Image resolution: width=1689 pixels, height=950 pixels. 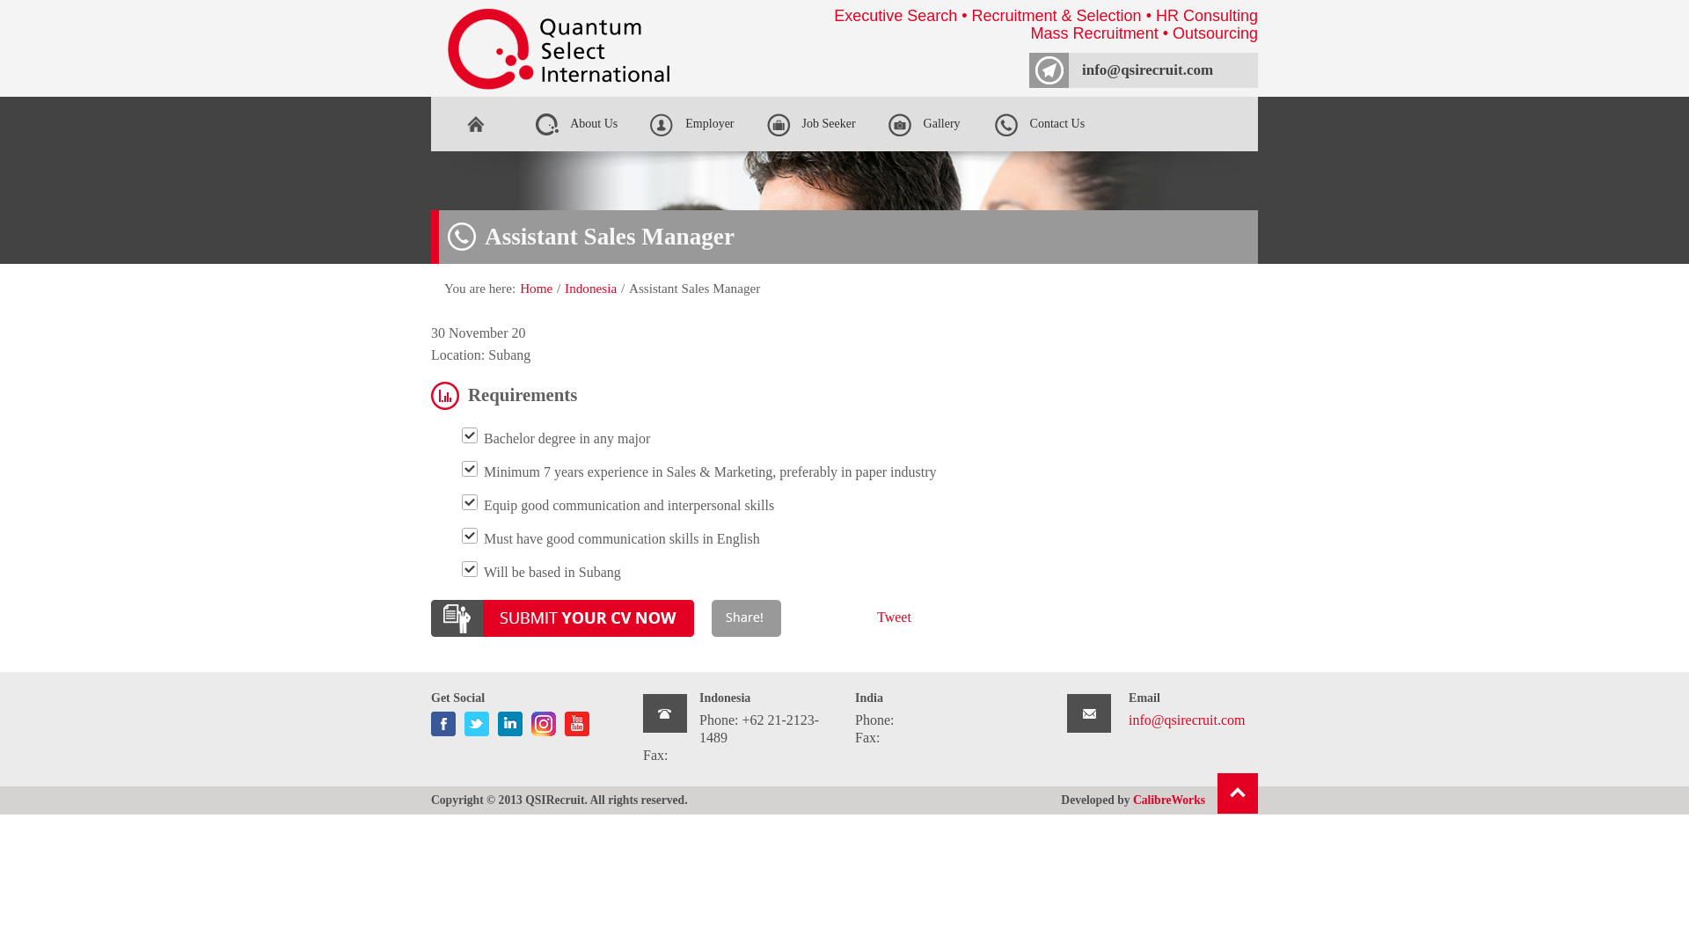 I want to click on linkedin, so click(x=510, y=720).